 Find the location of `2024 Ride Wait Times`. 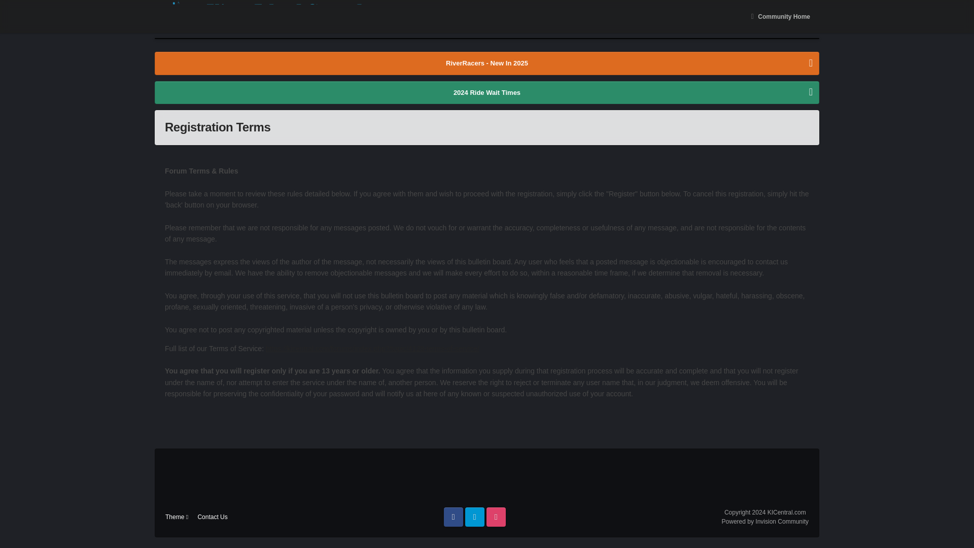

2024 Ride Wait Times is located at coordinates (487, 92).